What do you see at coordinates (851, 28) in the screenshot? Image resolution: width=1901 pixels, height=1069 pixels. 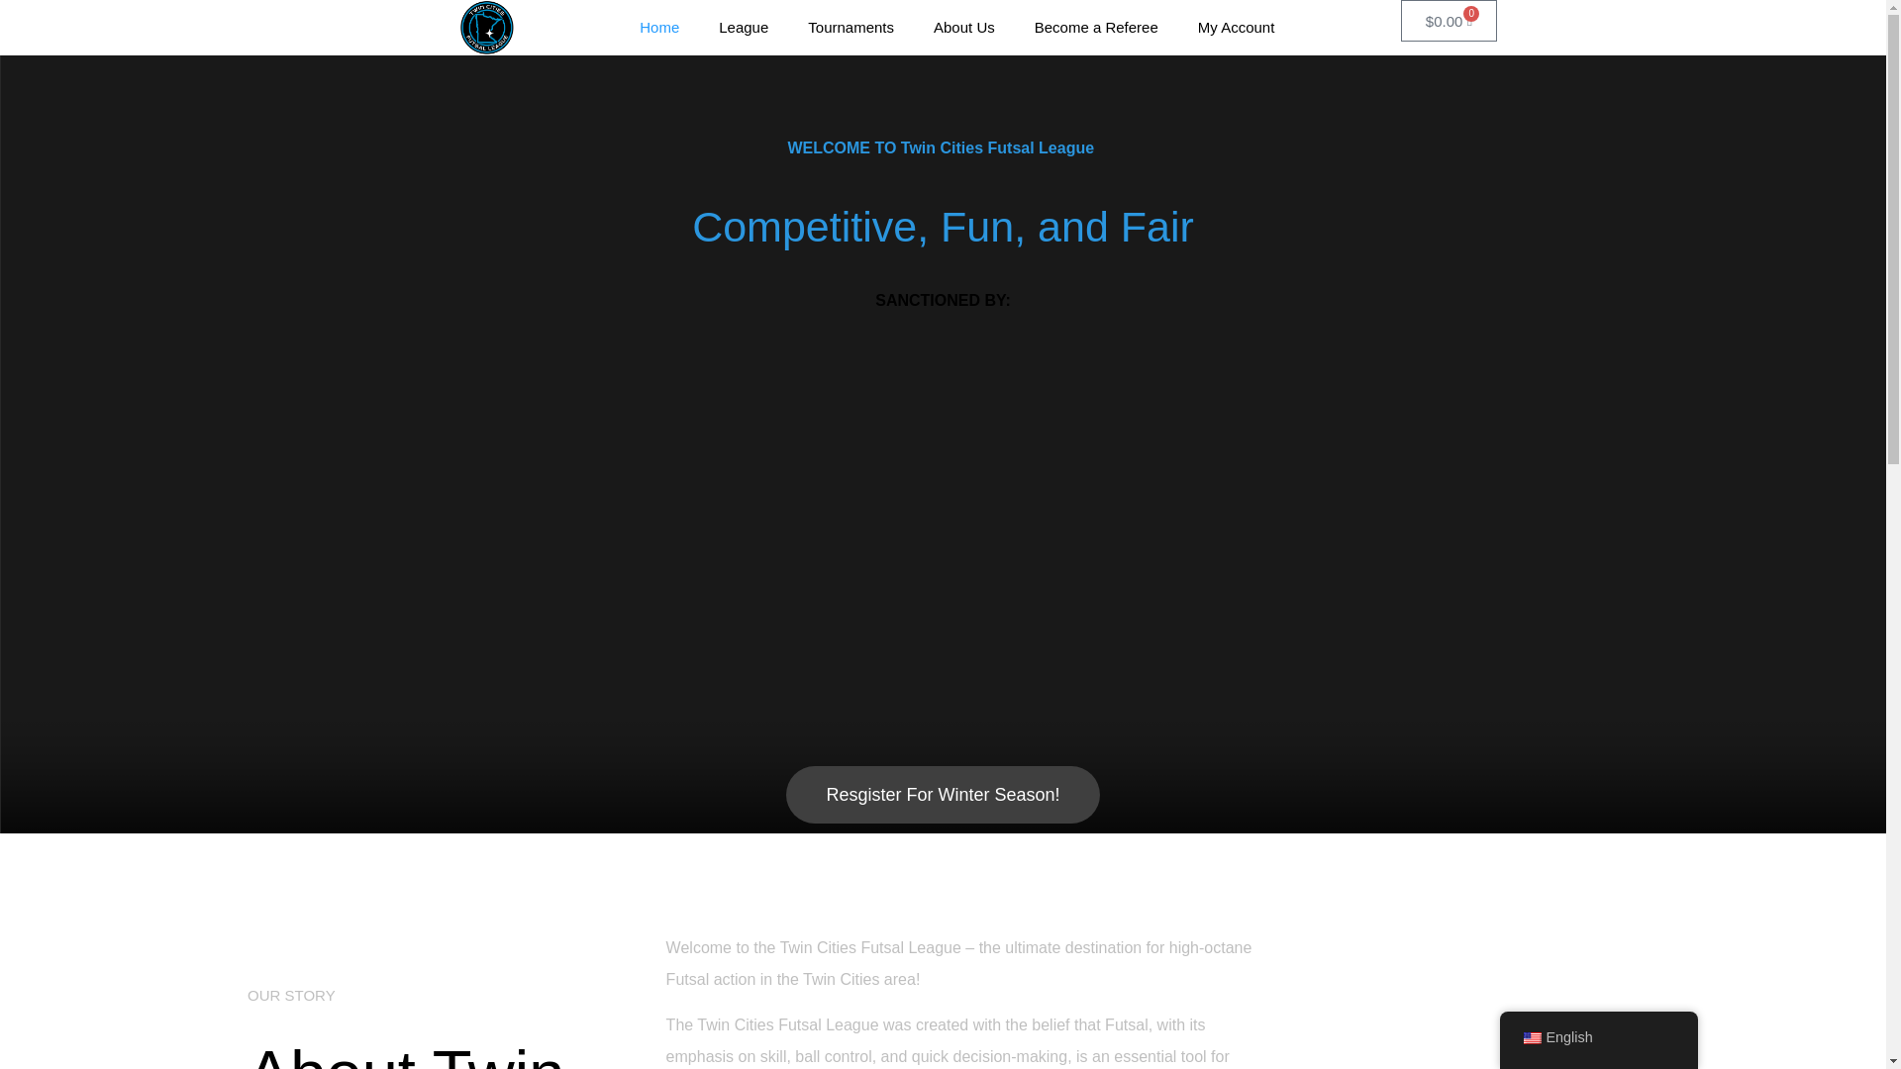 I see `Tournaments` at bounding box center [851, 28].